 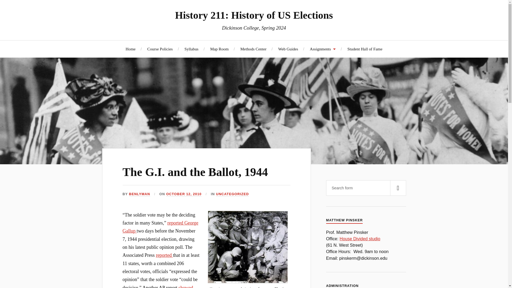 I want to click on Map Room, so click(x=219, y=49).